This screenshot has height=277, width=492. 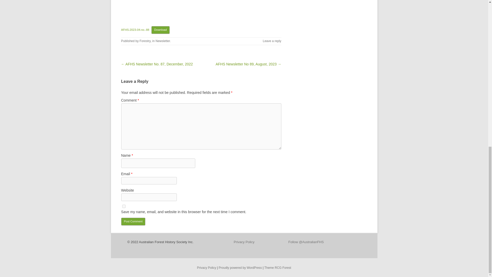 I want to click on View all posts by Forestry, so click(x=145, y=41).